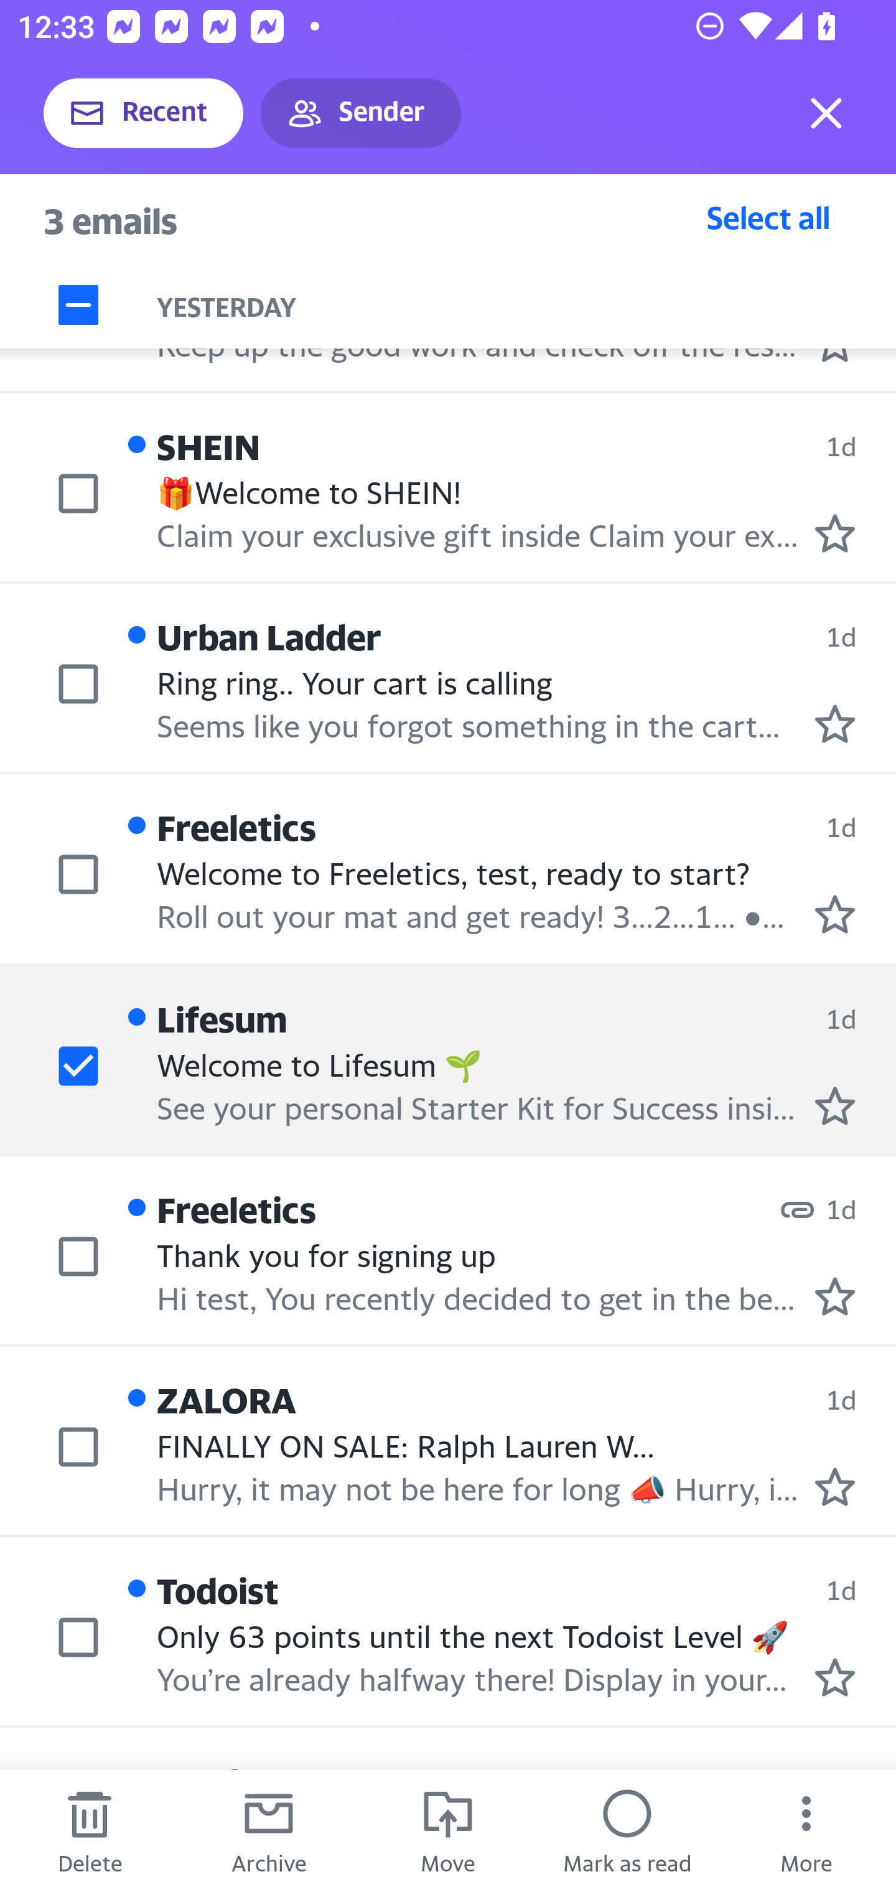 The height and width of the screenshot is (1892, 896). What do you see at coordinates (835, 1486) in the screenshot?
I see `Mark as starred.` at bounding box center [835, 1486].